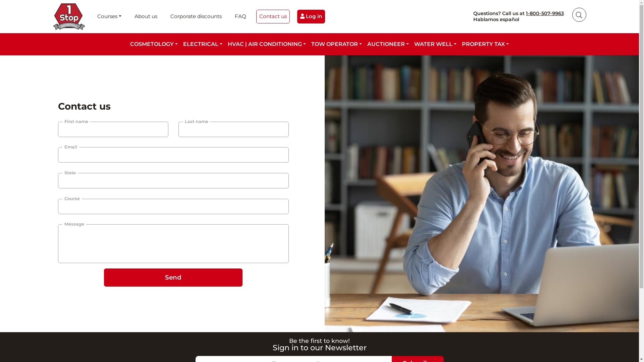 This screenshot has height=362, width=644. Describe the element at coordinates (545, 13) in the screenshot. I see `1-800-507-9963` at that location.